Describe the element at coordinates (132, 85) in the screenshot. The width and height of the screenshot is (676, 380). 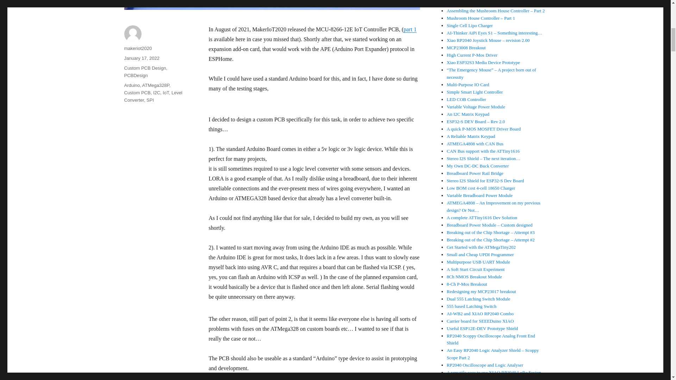
I see `Arduino` at that location.